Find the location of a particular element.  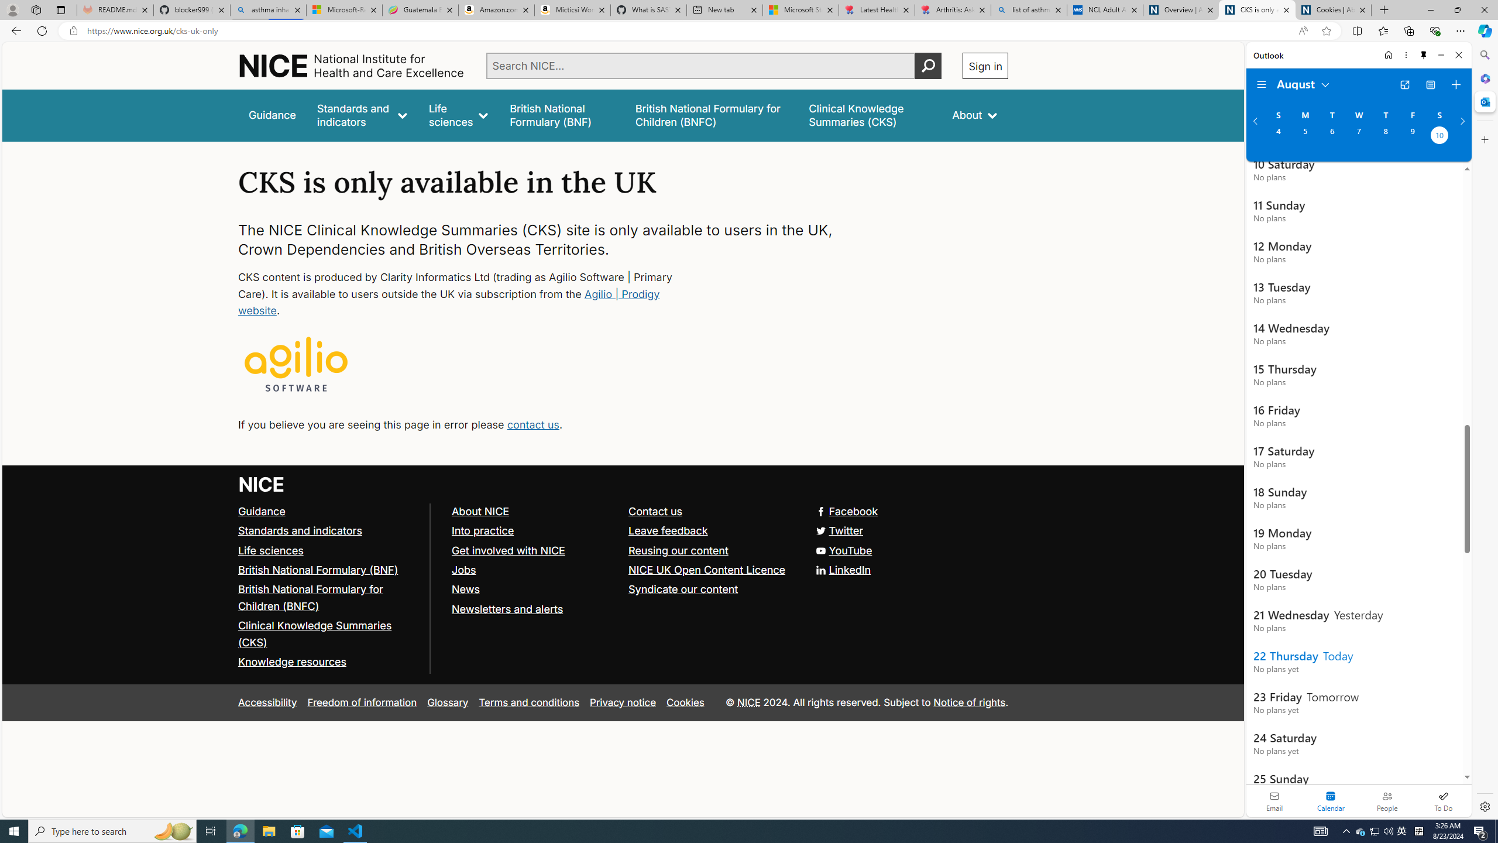

Workspaces is located at coordinates (36, 9).